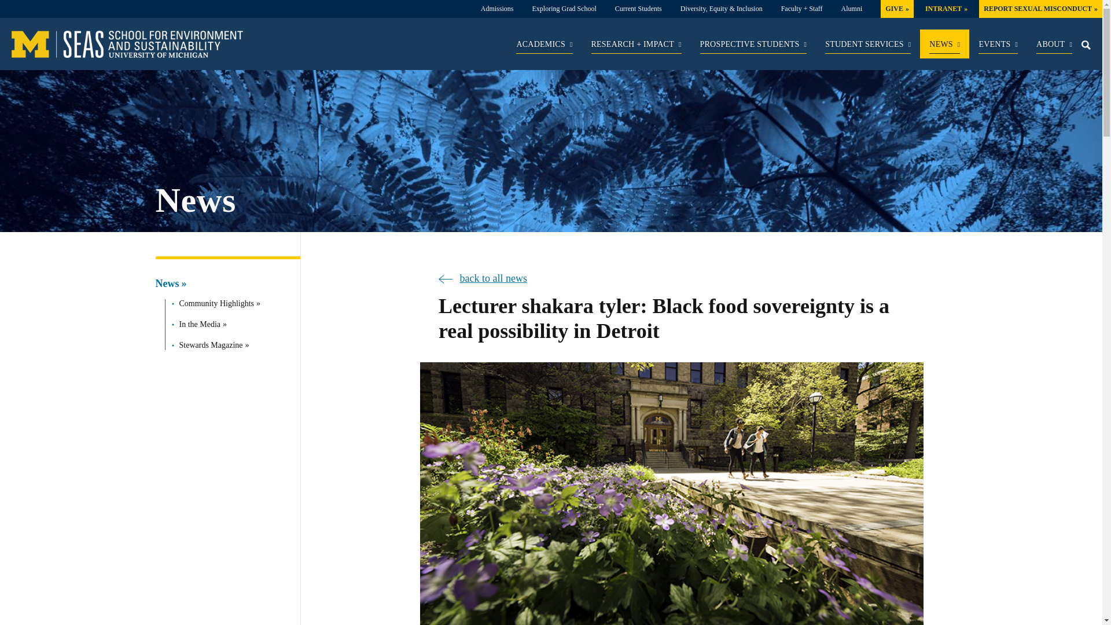 The image size is (1111, 625). I want to click on Current Students, so click(639, 8).